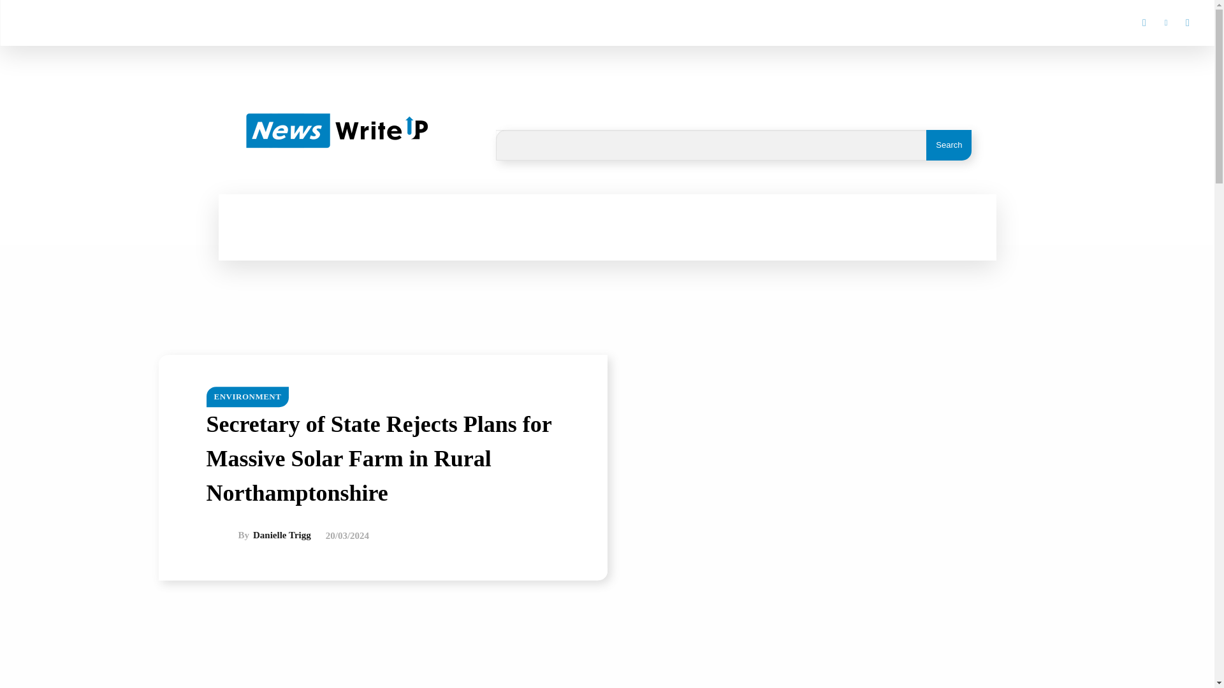  What do you see at coordinates (1187, 22) in the screenshot?
I see `Twitter` at bounding box center [1187, 22].